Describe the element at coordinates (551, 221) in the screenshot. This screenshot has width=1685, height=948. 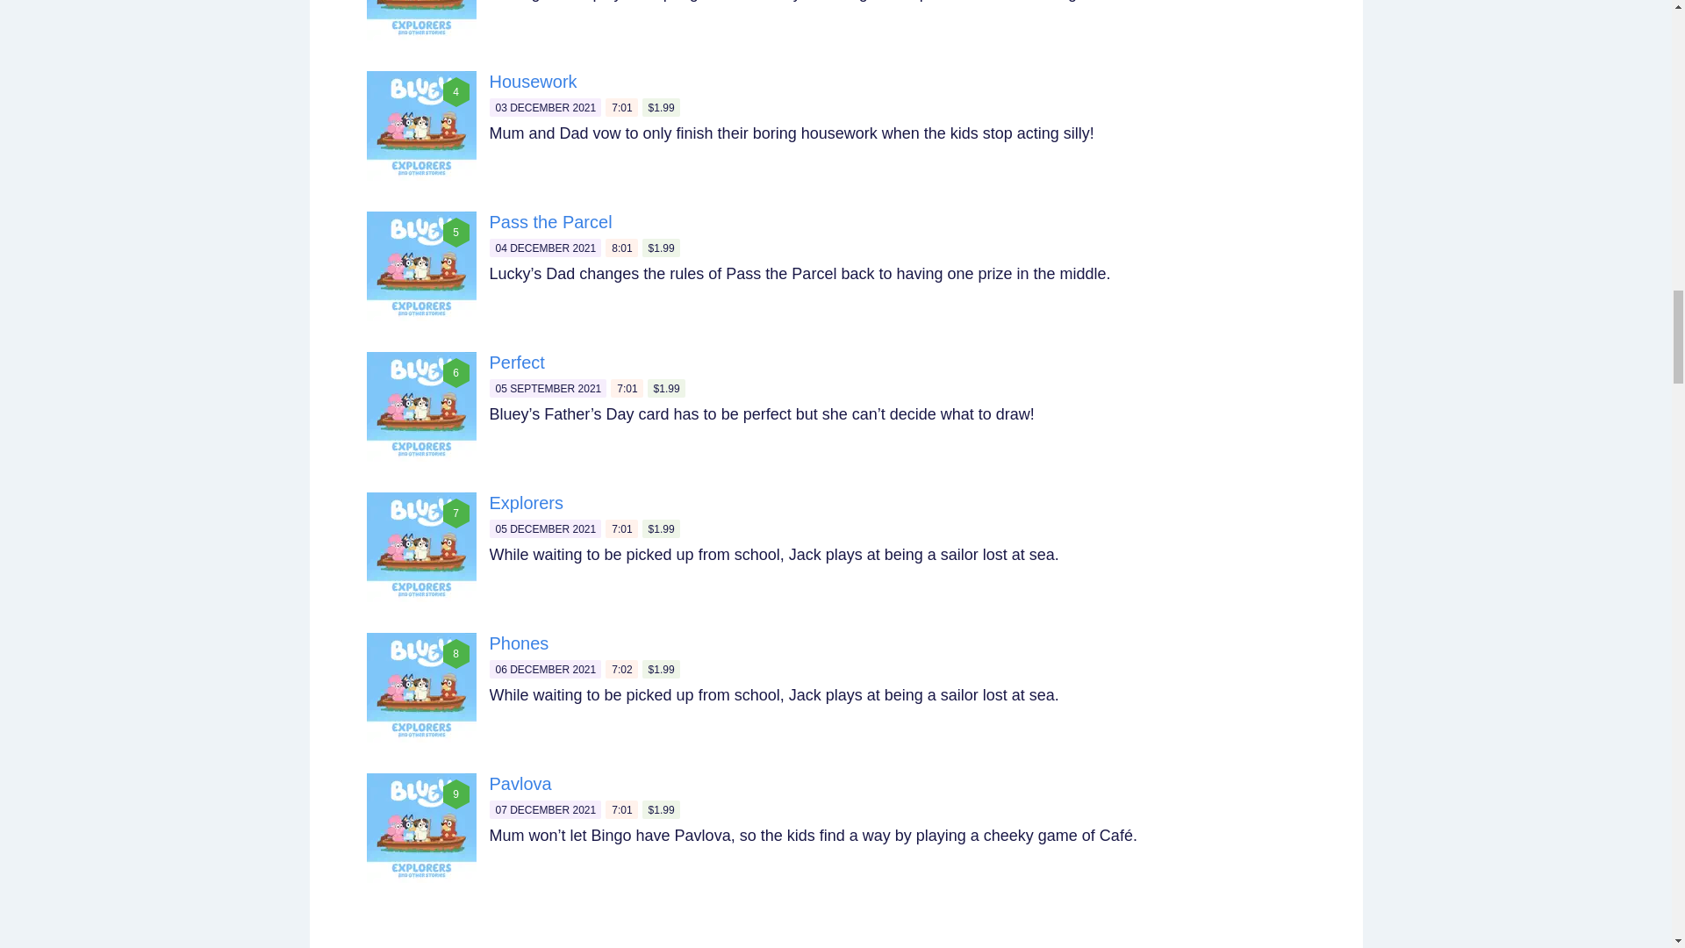
I see `Pass the Parcel` at that location.